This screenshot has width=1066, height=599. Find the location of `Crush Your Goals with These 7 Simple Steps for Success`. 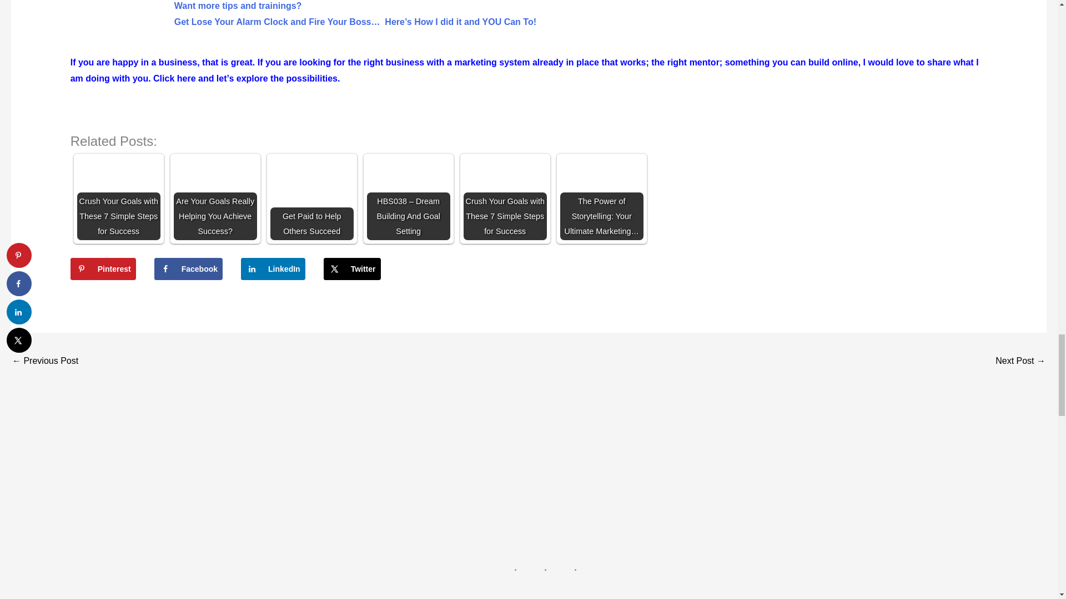

Crush Your Goals with These 7 Simple Steps for Success is located at coordinates (119, 199).